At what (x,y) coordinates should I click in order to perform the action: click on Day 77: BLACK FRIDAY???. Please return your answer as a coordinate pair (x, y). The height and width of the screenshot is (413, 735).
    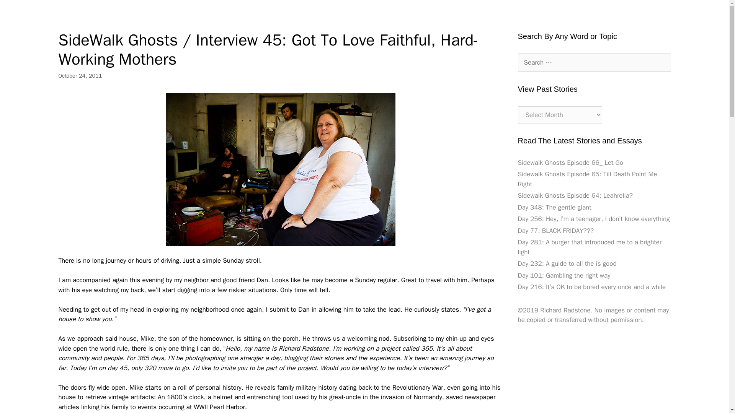
    Looking at the image, I should click on (555, 230).